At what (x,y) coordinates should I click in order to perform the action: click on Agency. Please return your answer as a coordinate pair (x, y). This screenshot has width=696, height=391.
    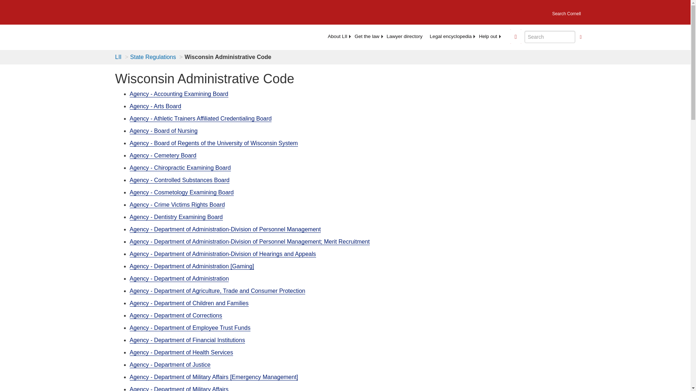
    Looking at the image, I should click on (179, 180).